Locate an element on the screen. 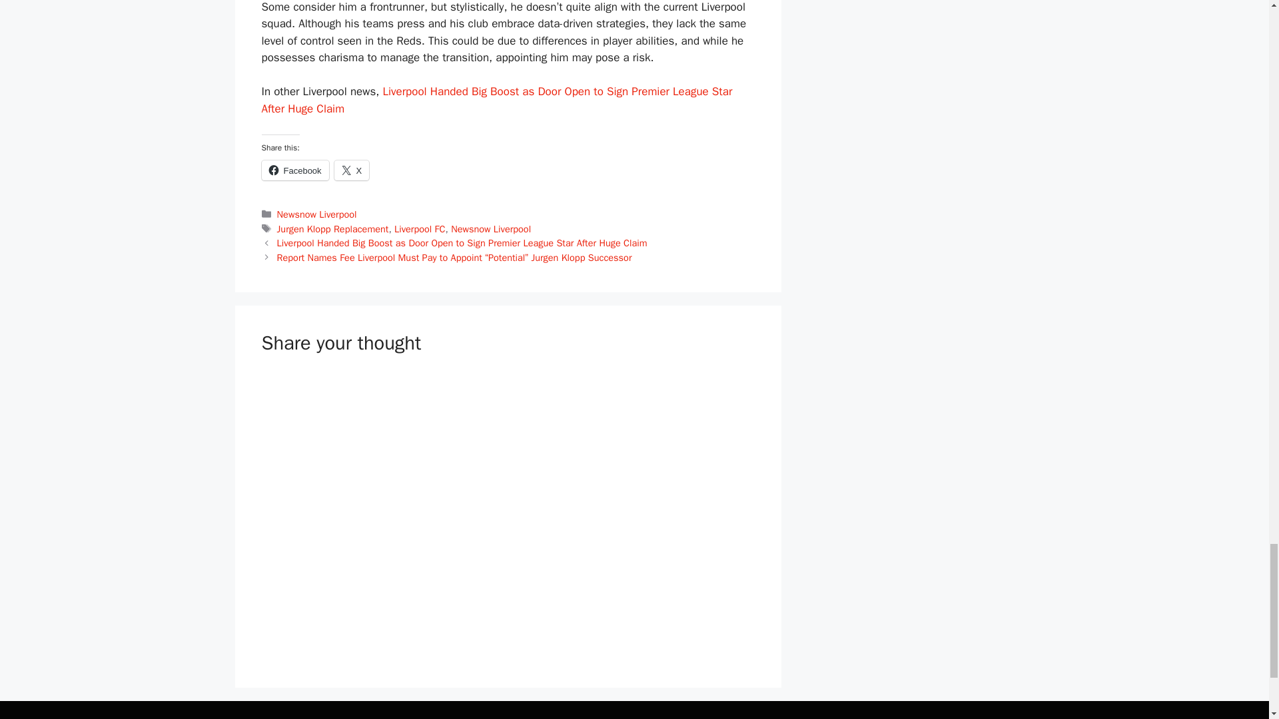  Newsnow Liverpool is located at coordinates (490, 229).